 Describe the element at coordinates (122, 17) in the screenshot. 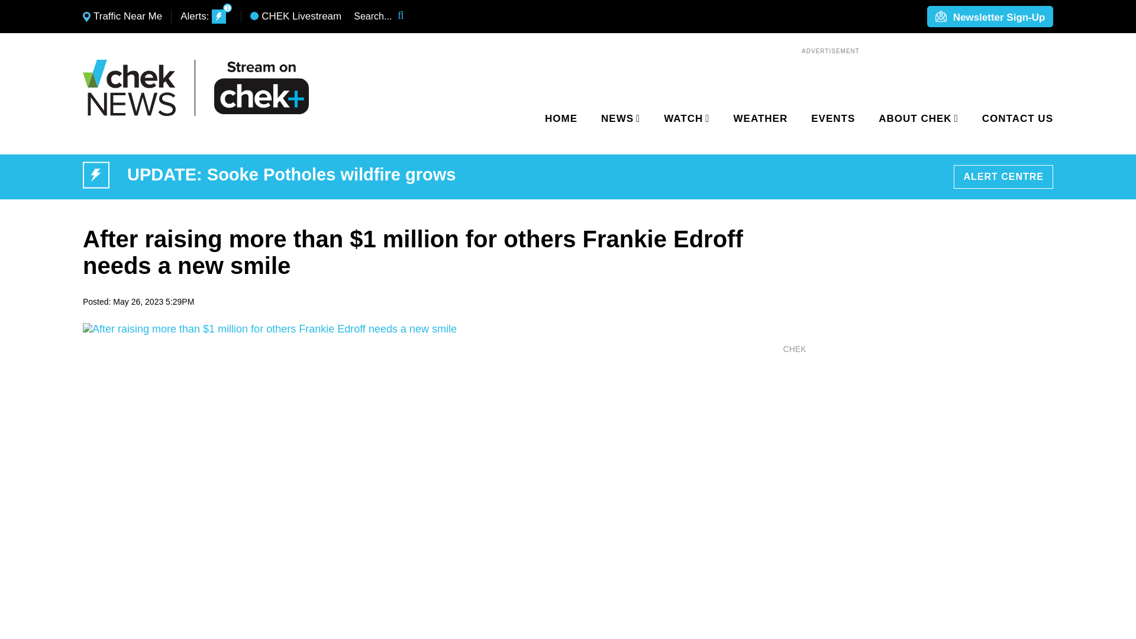

I see `Traffic Near Me` at that location.